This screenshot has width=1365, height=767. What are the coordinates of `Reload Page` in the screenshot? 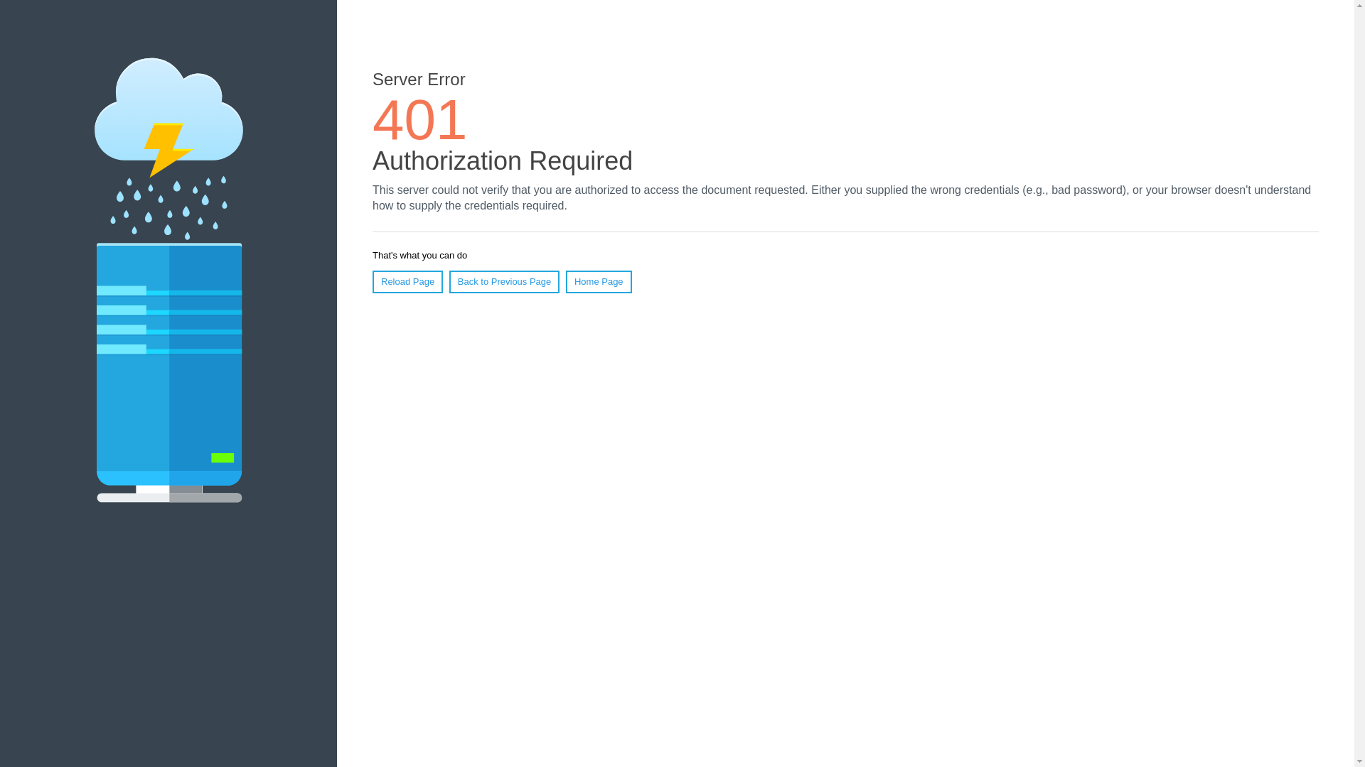 It's located at (408, 282).